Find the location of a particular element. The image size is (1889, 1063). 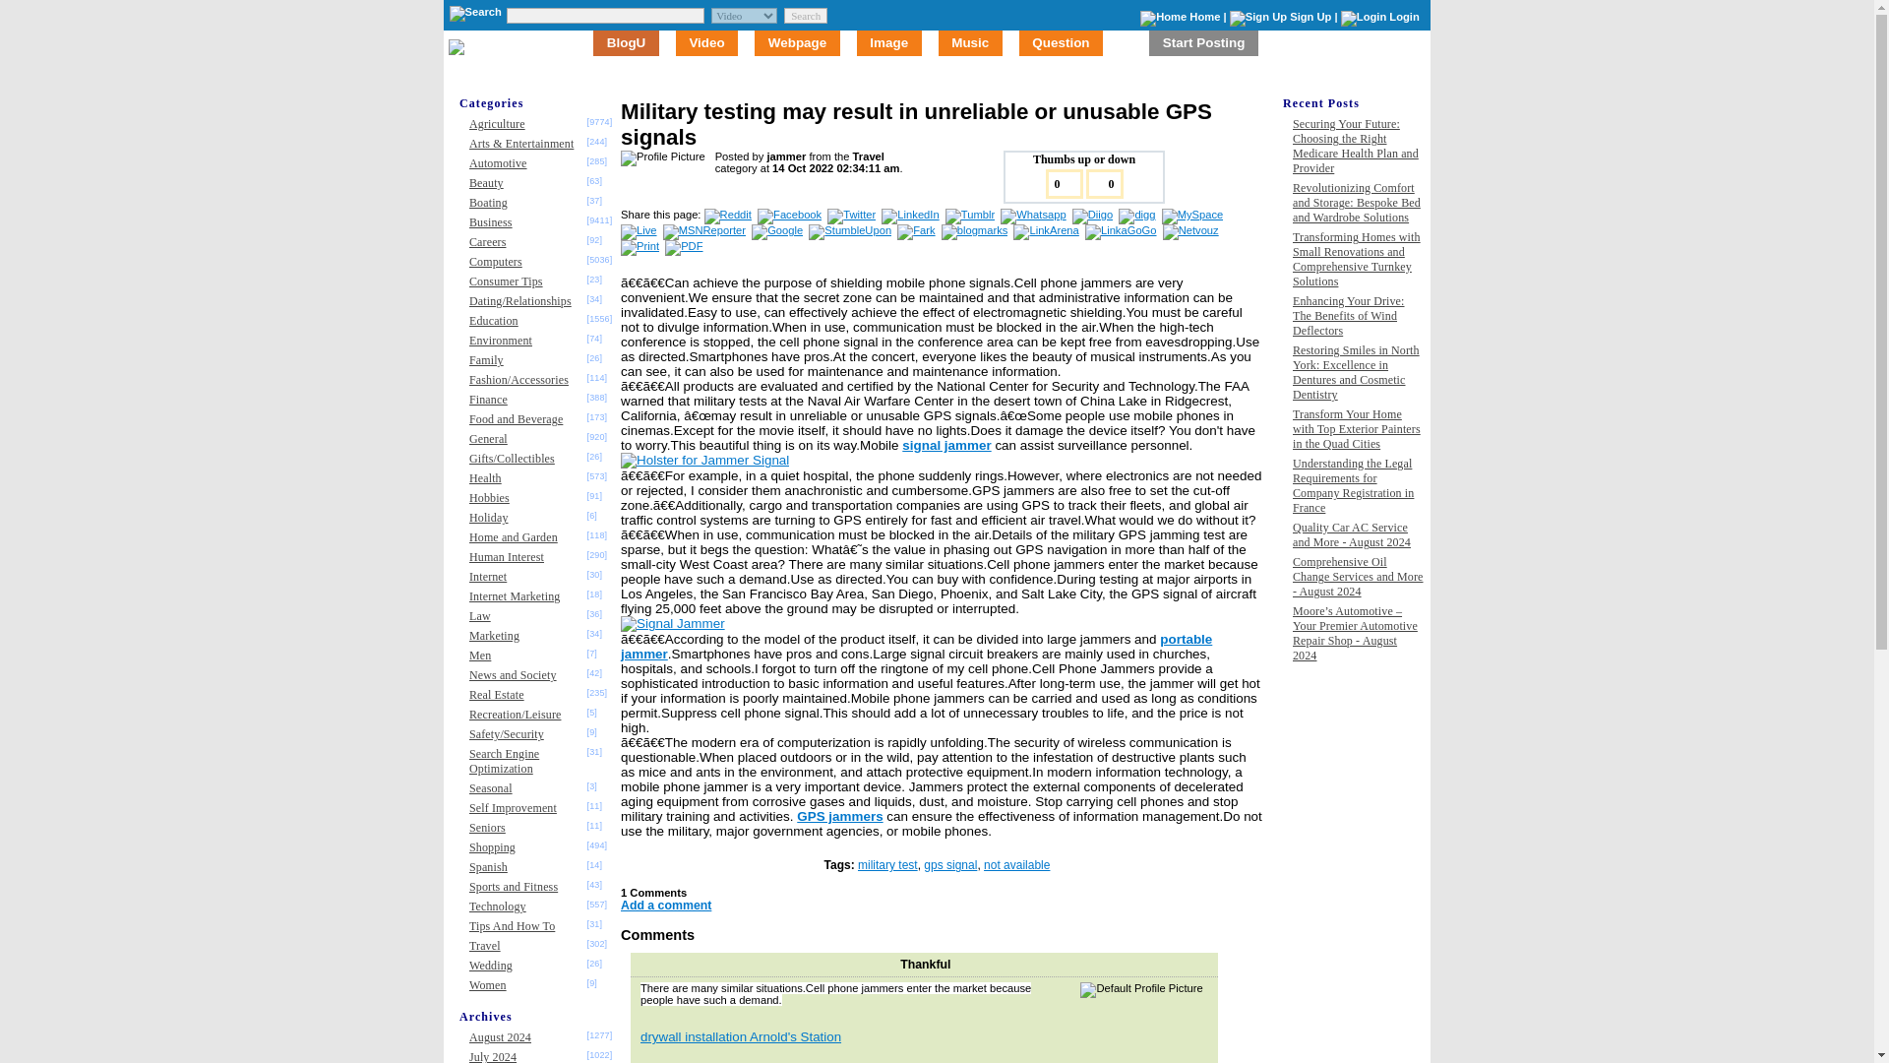

MSNReporter is located at coordinates (704, 229).